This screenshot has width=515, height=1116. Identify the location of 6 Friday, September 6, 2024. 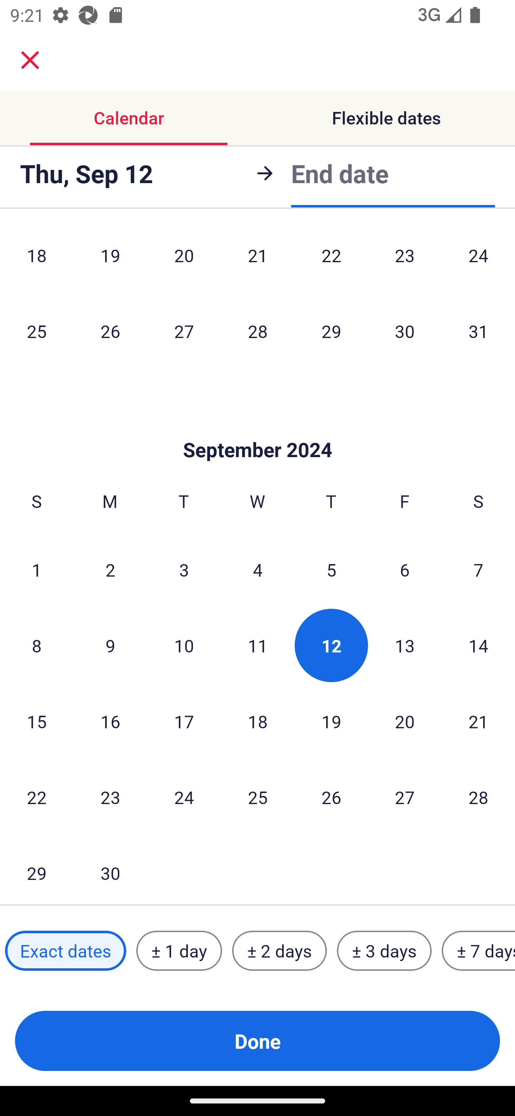
(405, 569).